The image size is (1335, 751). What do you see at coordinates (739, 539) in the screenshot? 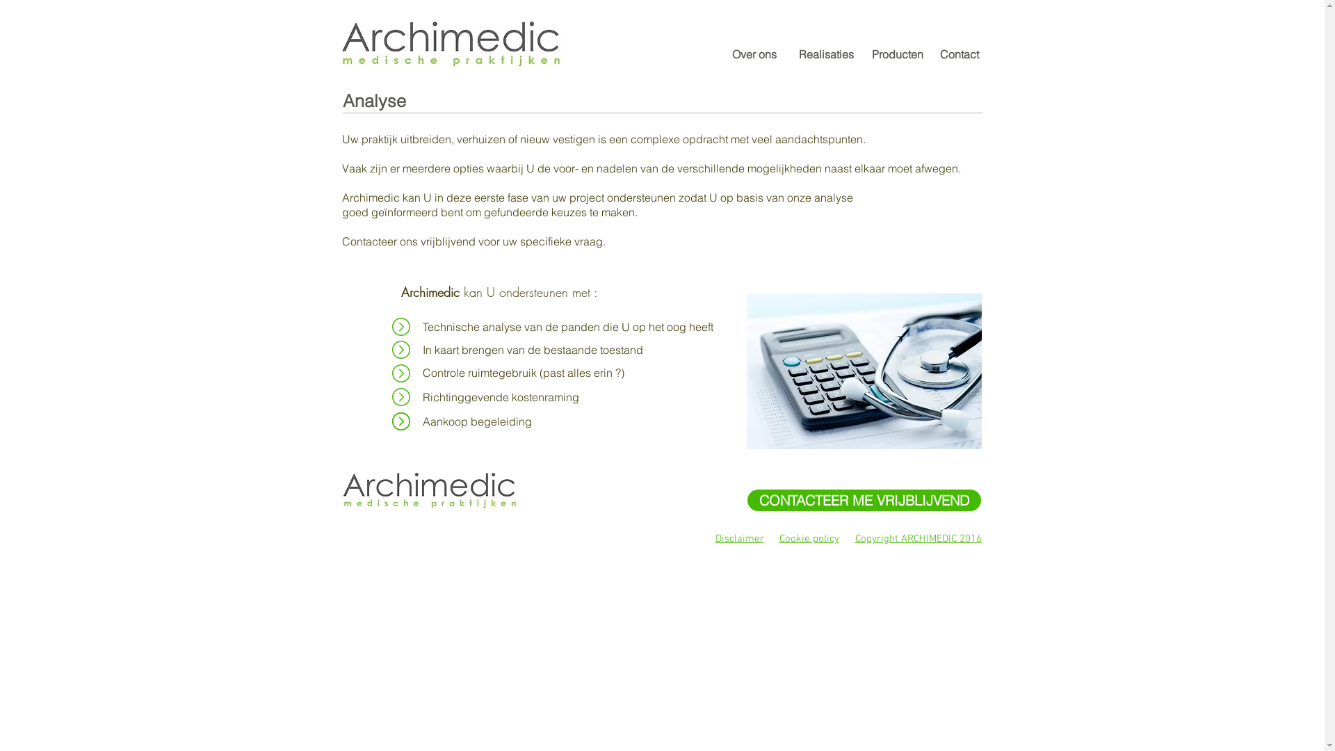
I see `Disclaimer` at bounding box center [739, 539].